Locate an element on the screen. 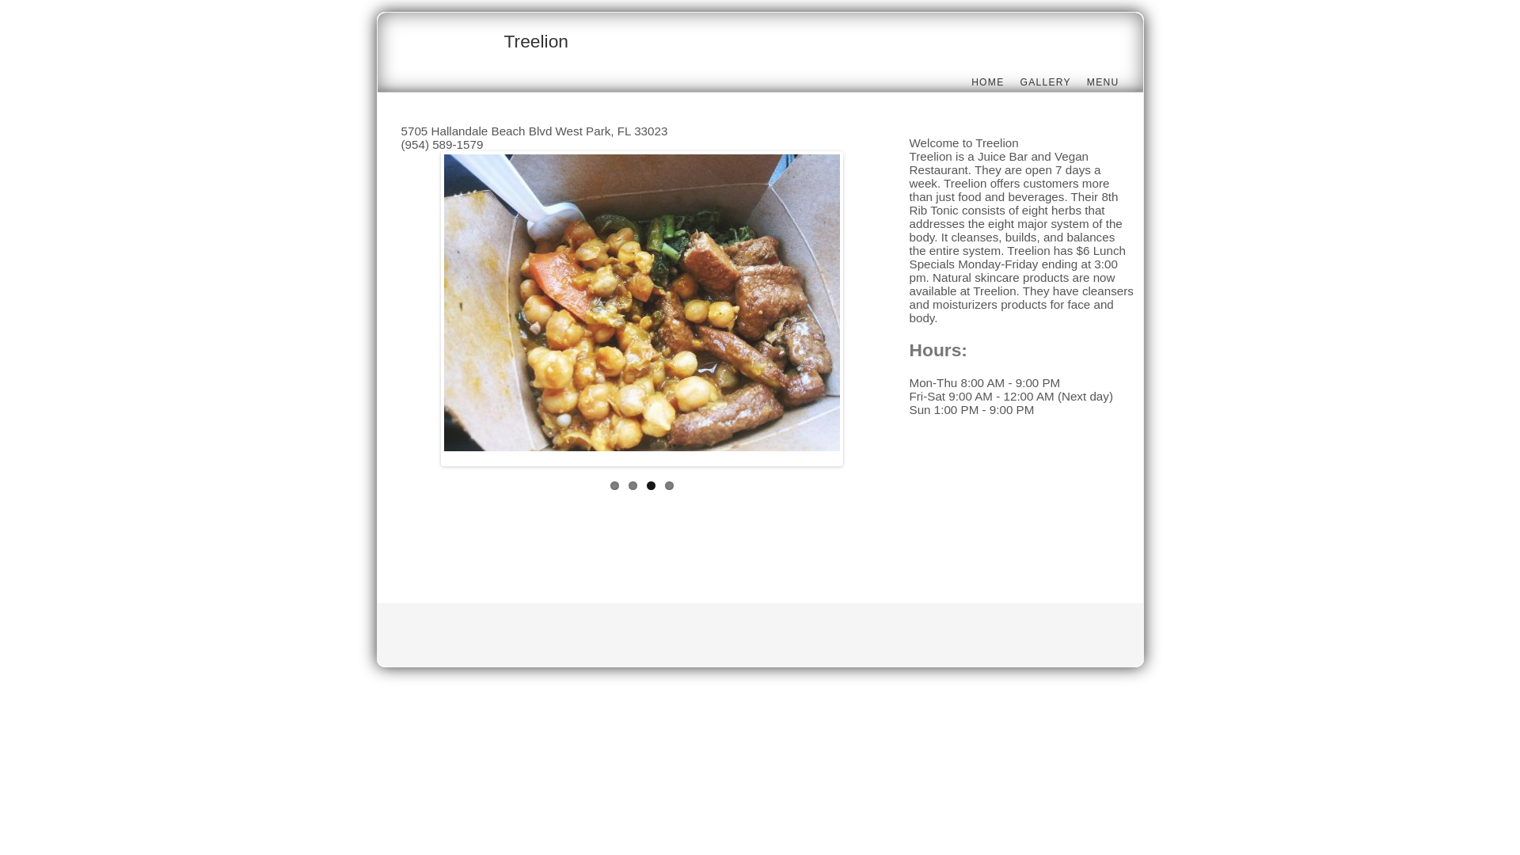  3 is located at coordinates (651, 486).